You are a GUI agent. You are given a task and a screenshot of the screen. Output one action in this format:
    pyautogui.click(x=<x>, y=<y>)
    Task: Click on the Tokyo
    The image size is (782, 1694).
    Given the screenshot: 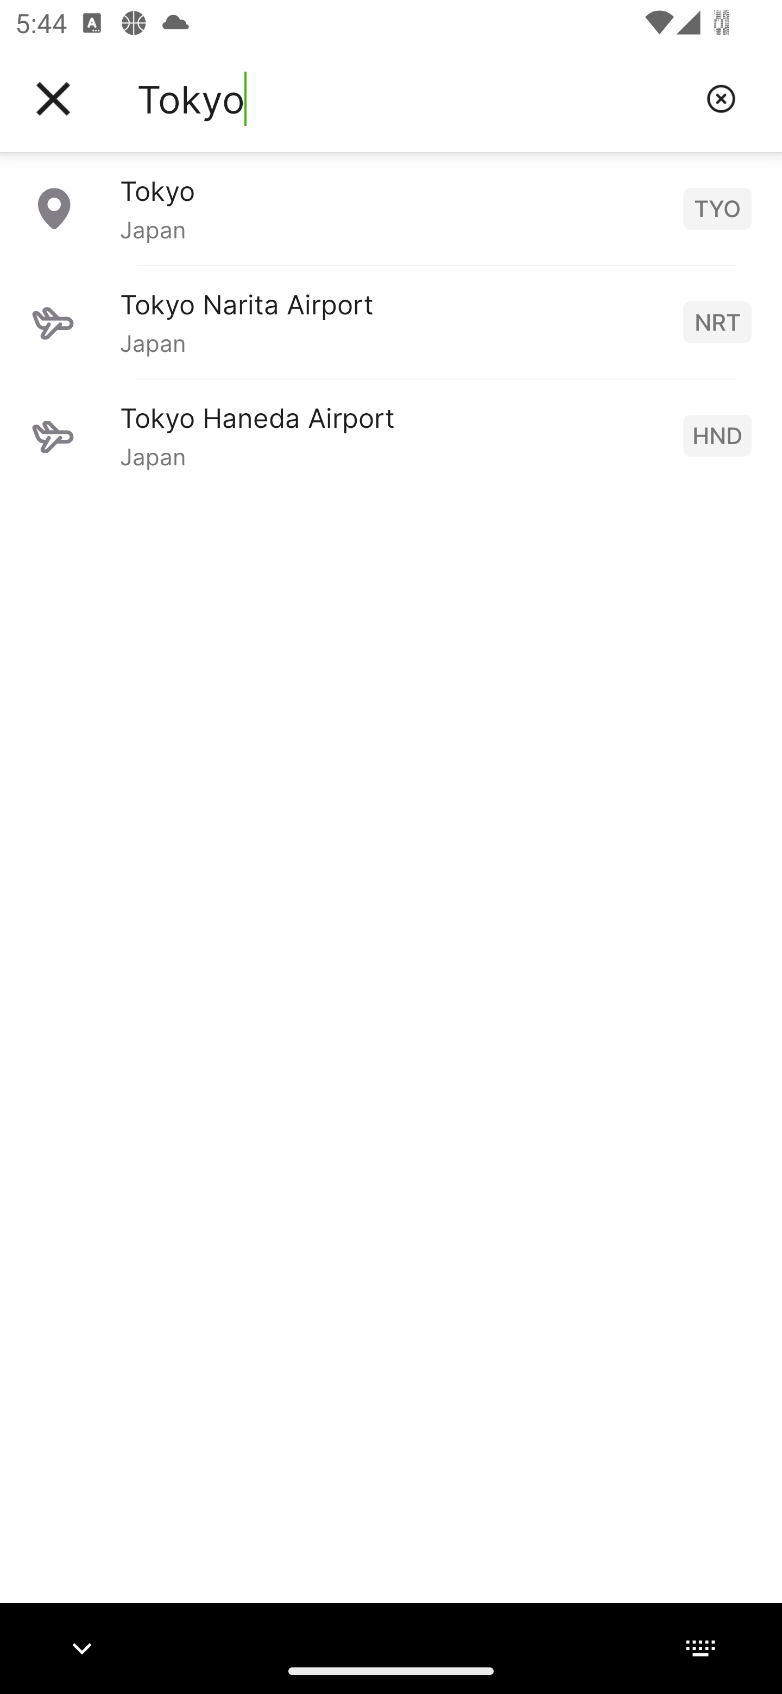 What is the action you would take?
    pyautogui.click(x=413, y=99)
    